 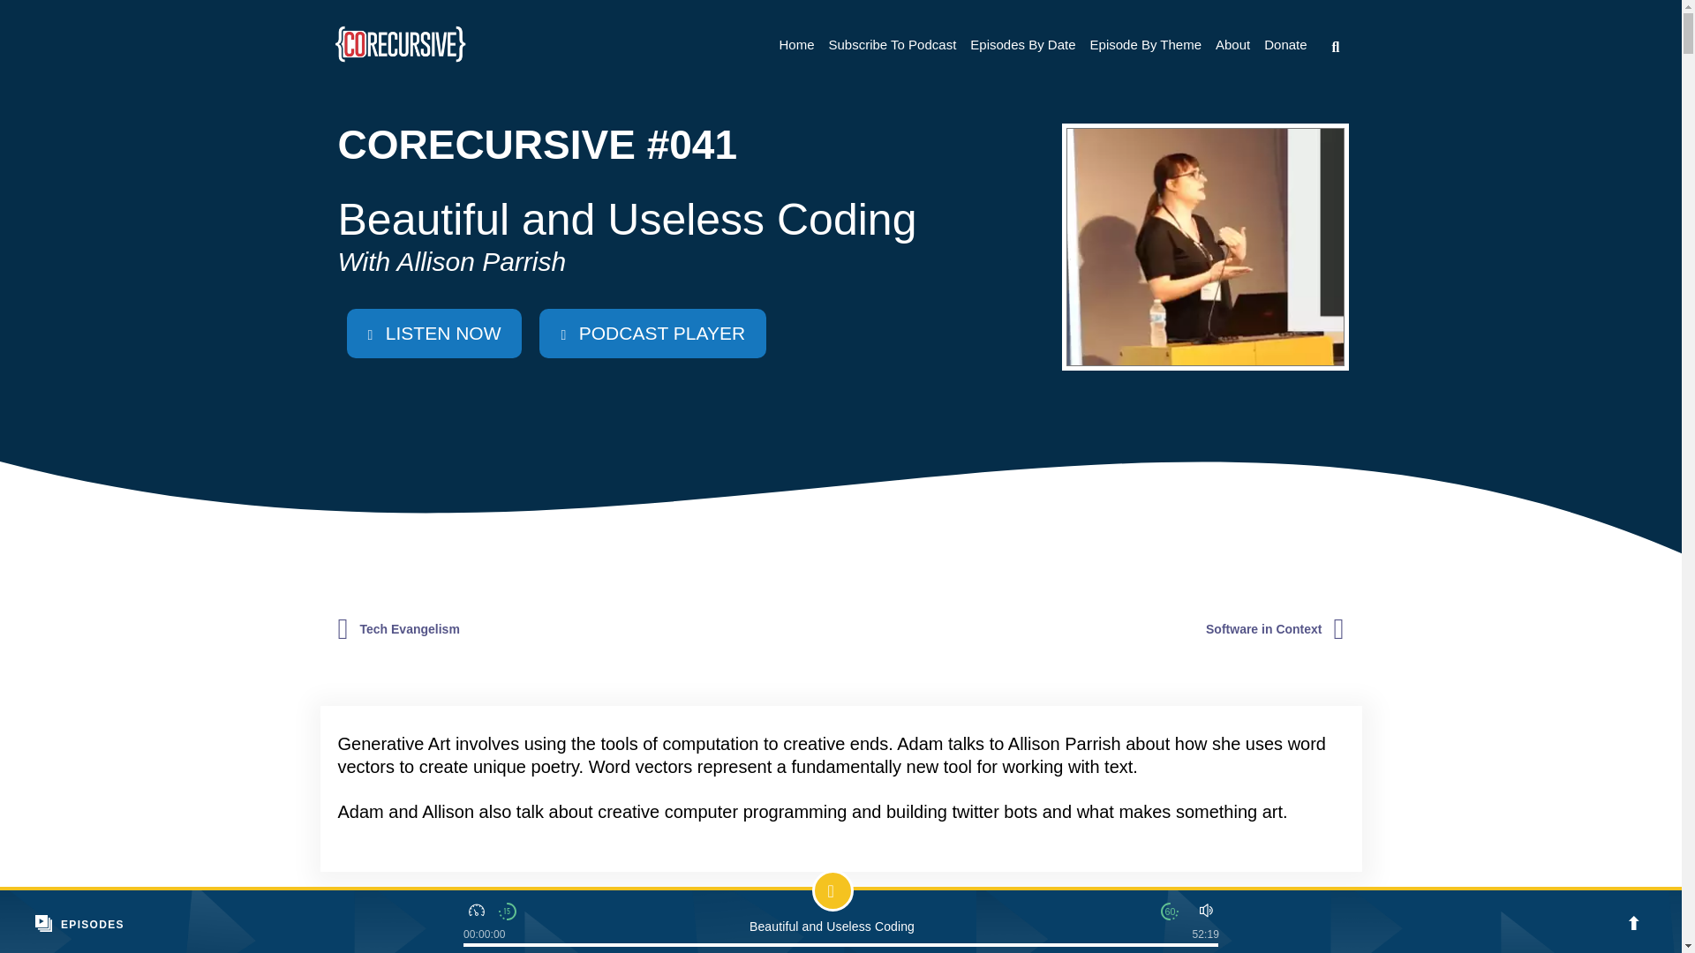 I want to click on Episode By Theme, so click(x=1146, y=44).